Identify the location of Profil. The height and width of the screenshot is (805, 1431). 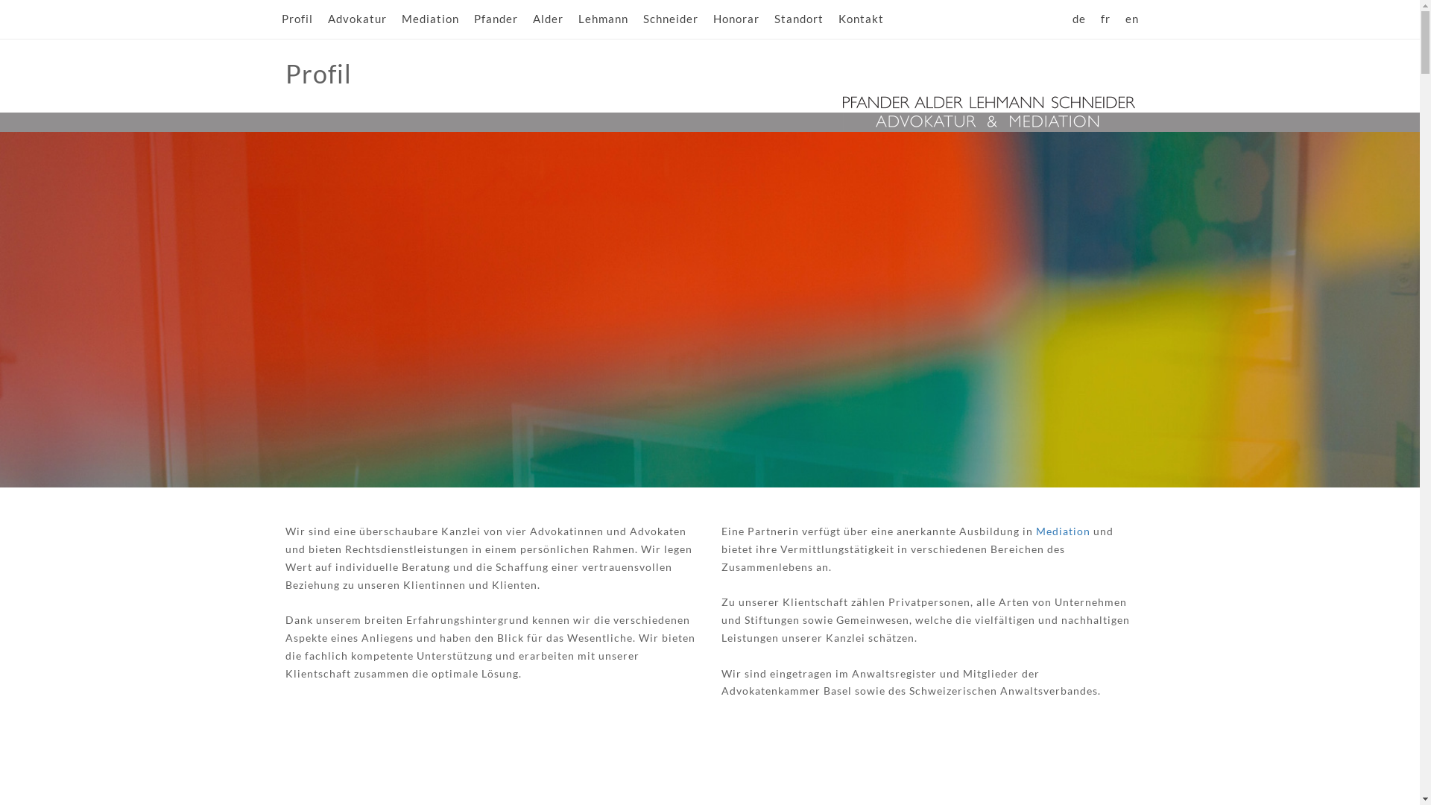
(297, 19).